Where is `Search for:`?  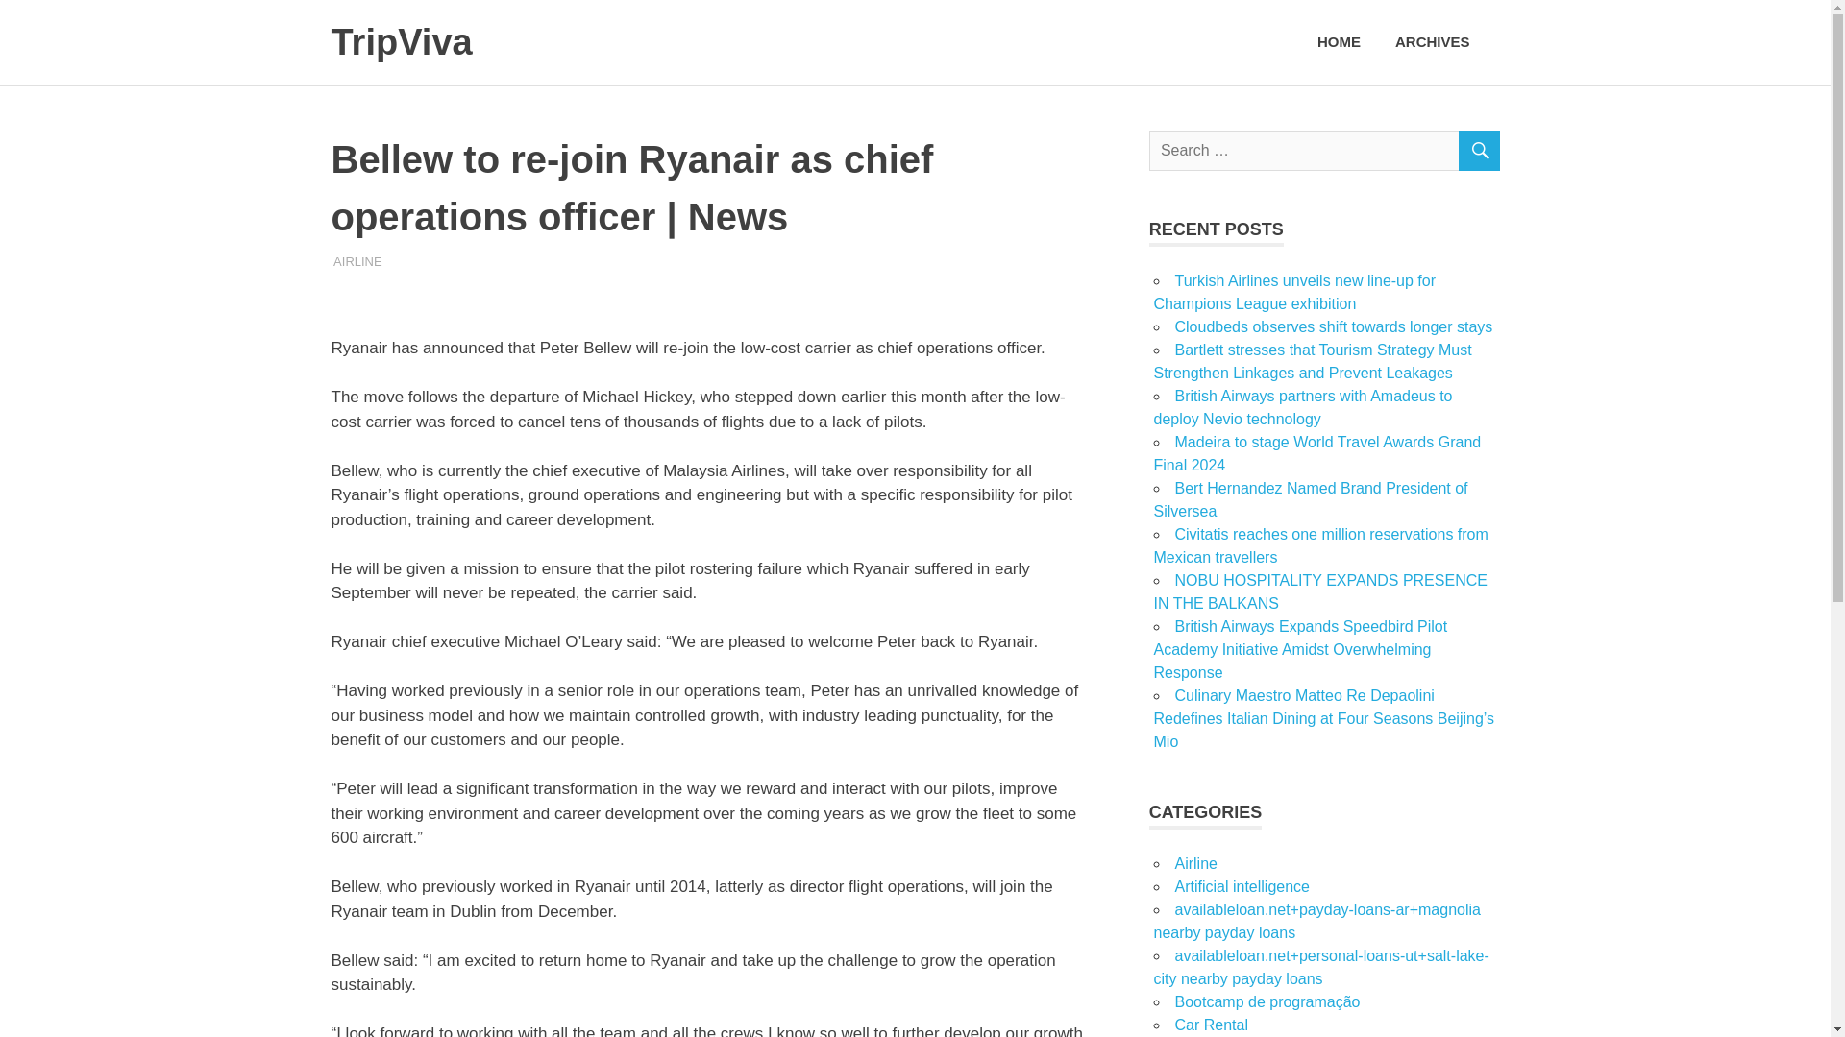 Search for: is located at coordinates (1324, 151).